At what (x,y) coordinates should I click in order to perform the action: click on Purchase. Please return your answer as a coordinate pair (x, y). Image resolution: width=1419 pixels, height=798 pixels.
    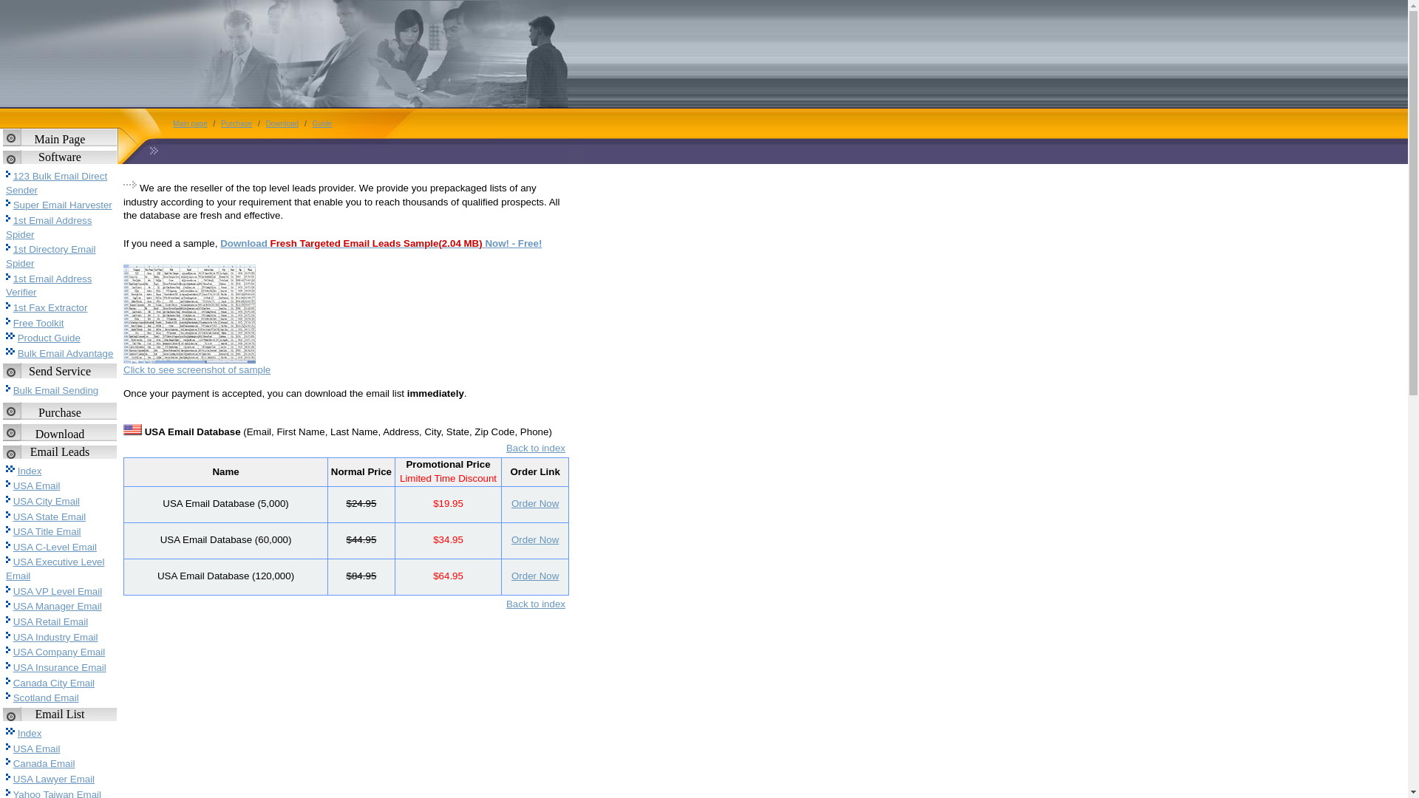
    Looking at the image, I should click on (60, 412).